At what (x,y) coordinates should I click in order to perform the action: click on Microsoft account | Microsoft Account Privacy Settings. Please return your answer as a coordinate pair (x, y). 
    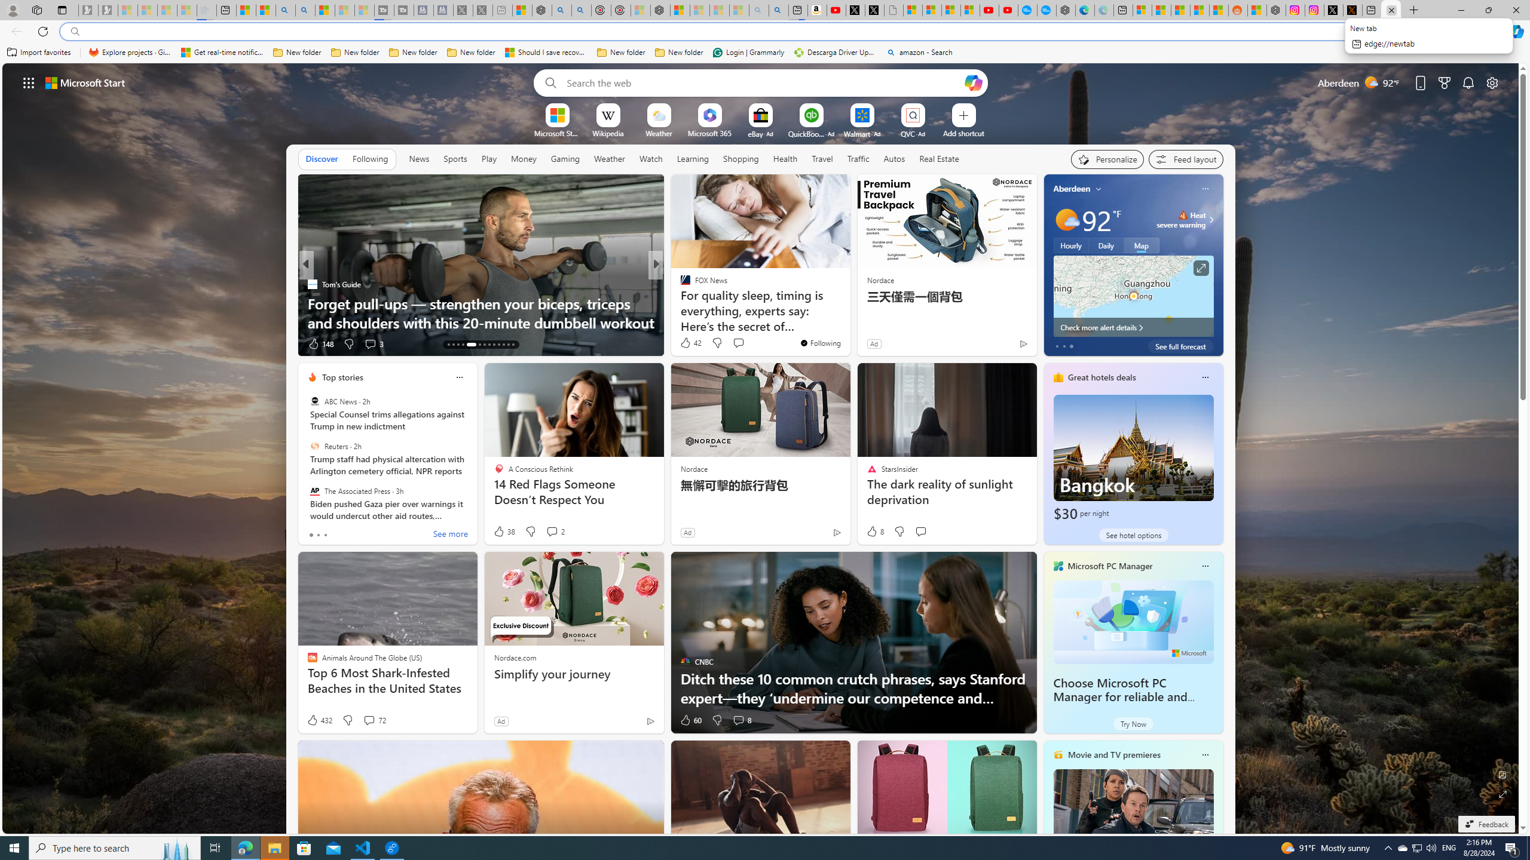
    Looking at the image, I should click on (1142, 10).